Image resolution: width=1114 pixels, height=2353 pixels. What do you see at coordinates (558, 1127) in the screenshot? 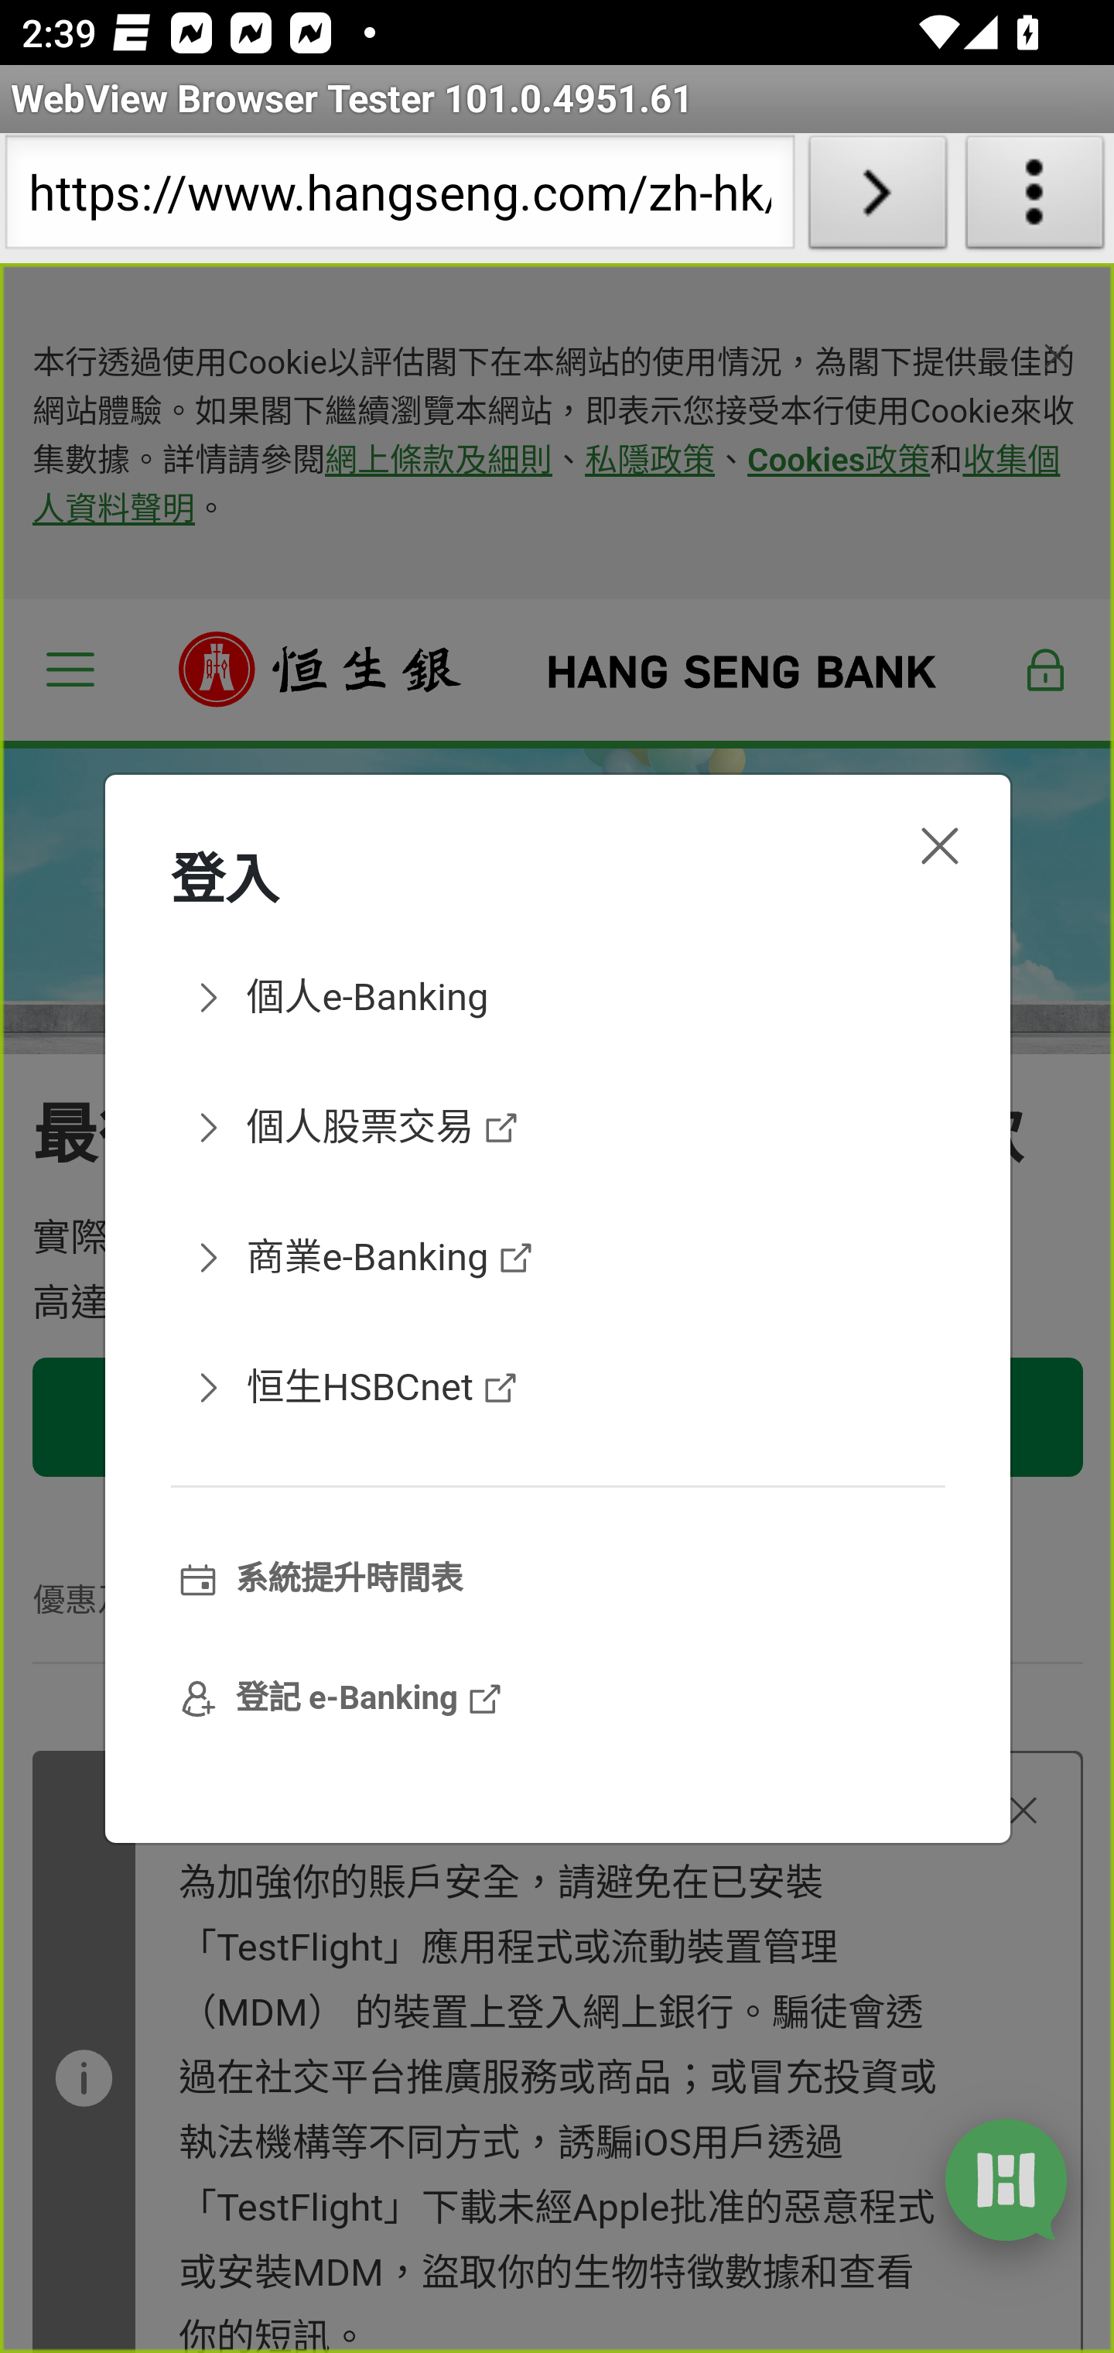
I see `個人股票交易 (於新視窗開啟) 個人股票交易` at bounding box center [558, 1127].